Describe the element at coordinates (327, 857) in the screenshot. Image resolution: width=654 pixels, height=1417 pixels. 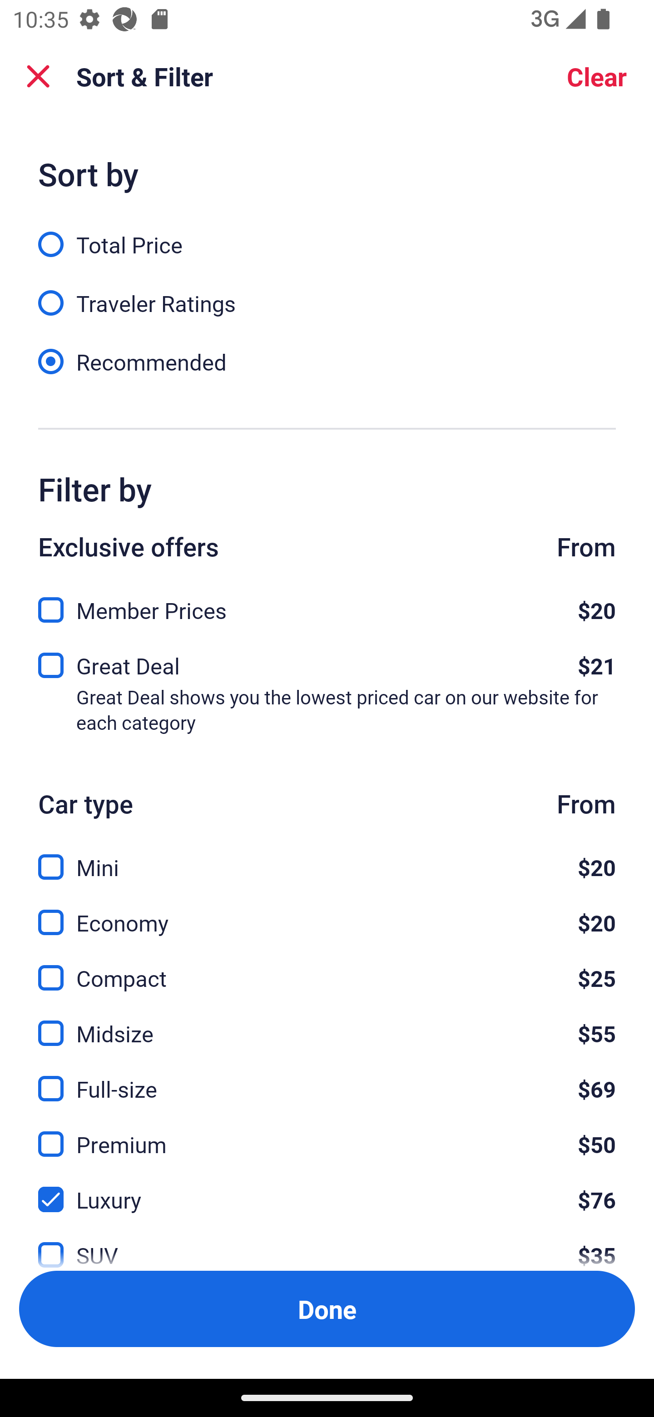
I see `Mini, $20 Mini $20` at that location.